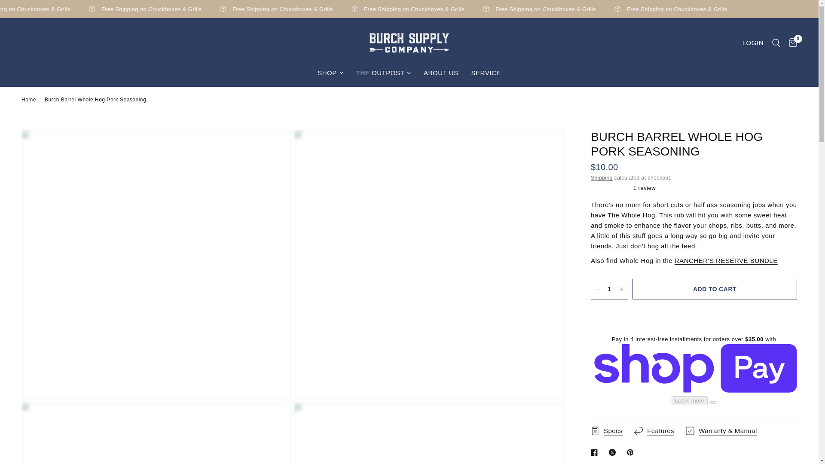  I want to click on SERVICE, so click(486, 73).